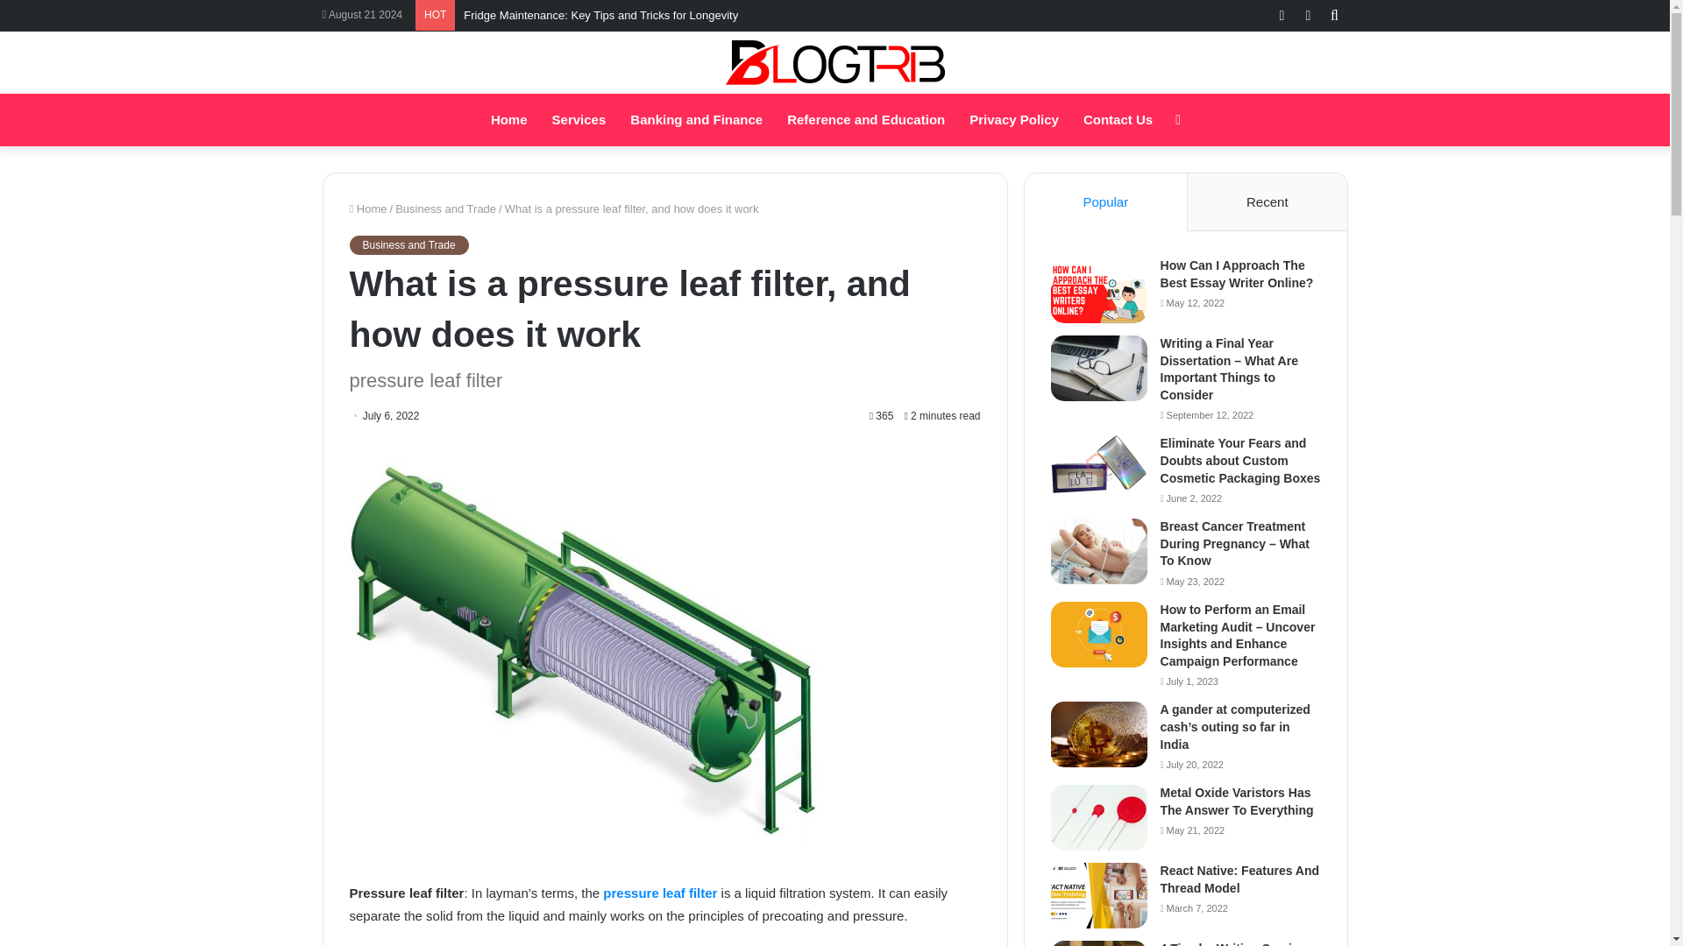  I want to click on Contact Us, so click(1117, 119).